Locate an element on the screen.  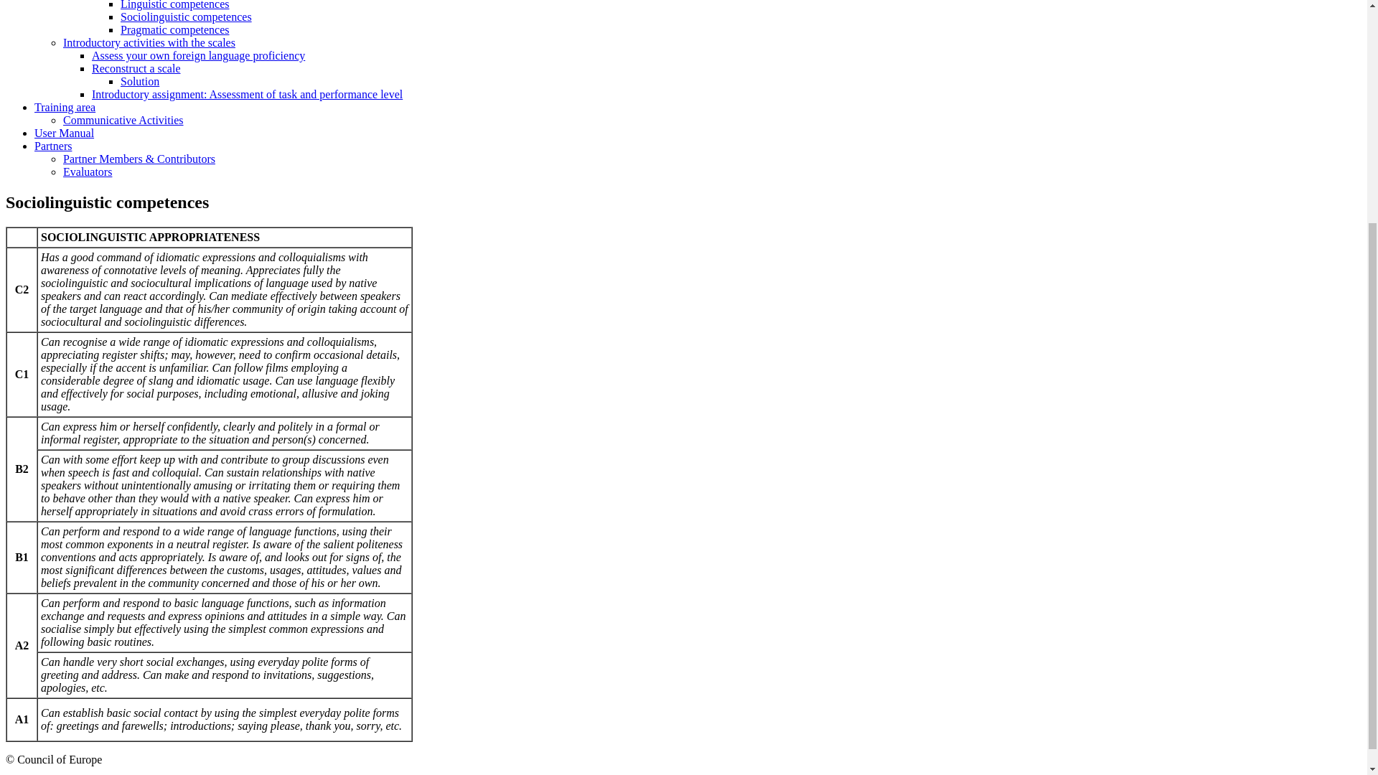
Reconstruct a scale is located at coordinates (136, 68).